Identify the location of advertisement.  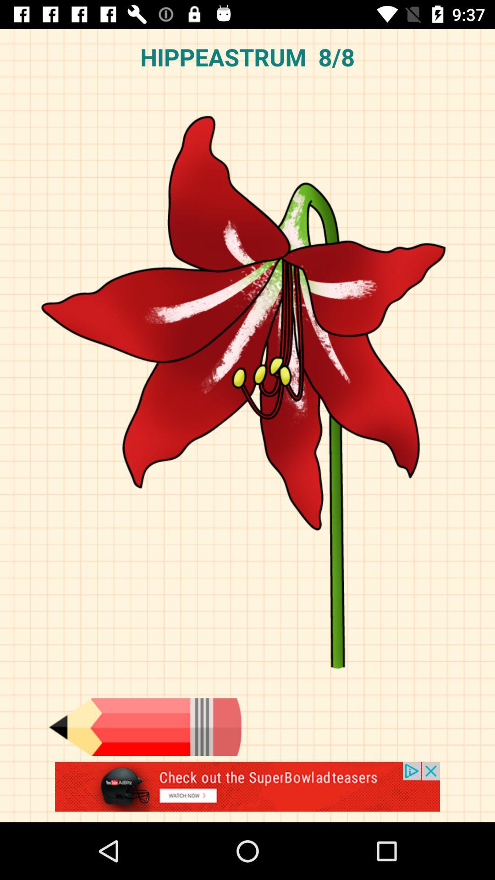
(247, 792).